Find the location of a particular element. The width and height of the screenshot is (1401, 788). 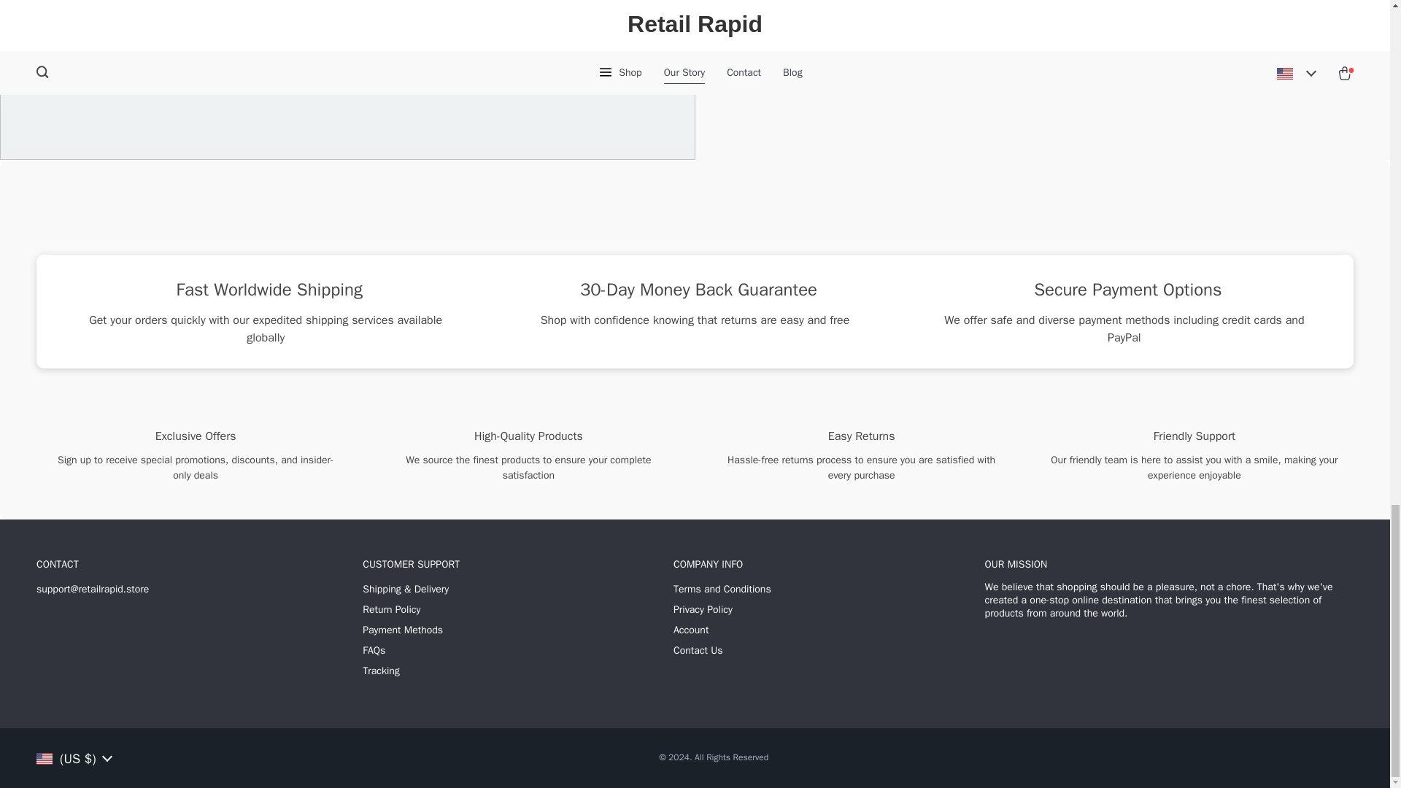

FAQs is located at coordinates (374, 651).